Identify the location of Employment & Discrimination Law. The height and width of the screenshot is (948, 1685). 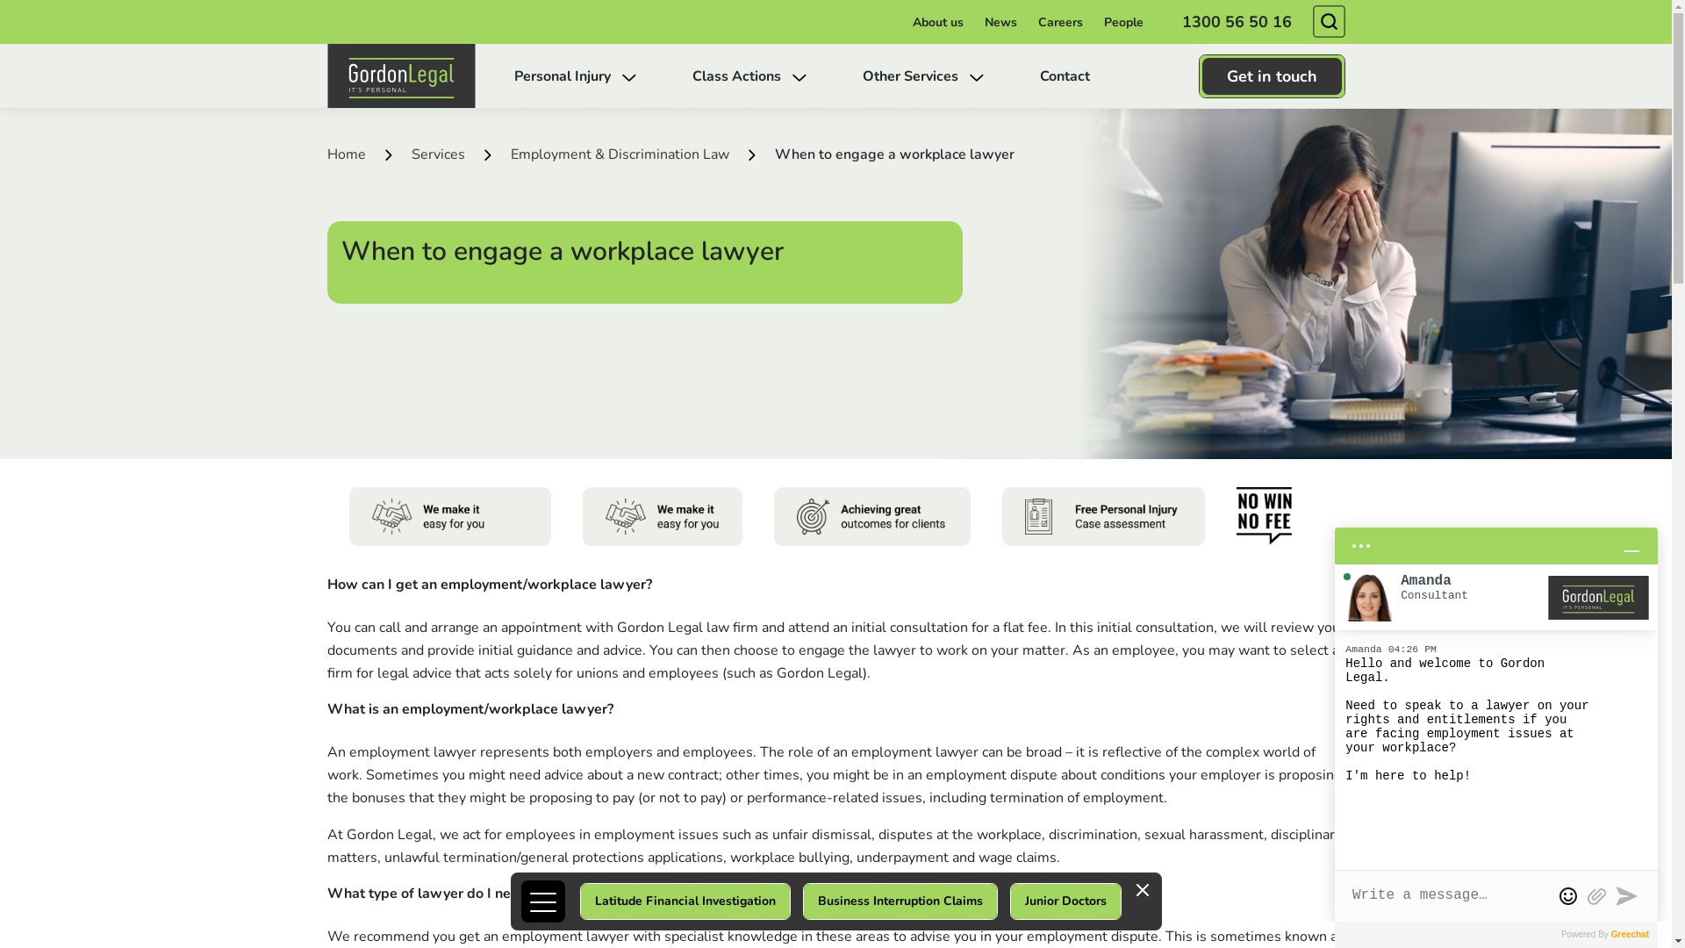
(620, 154).